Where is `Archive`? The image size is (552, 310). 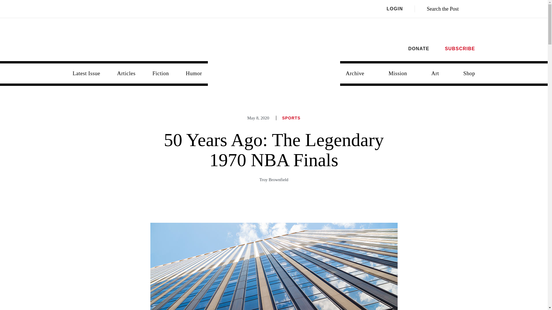
Archive is located at coordinates (355, 73).